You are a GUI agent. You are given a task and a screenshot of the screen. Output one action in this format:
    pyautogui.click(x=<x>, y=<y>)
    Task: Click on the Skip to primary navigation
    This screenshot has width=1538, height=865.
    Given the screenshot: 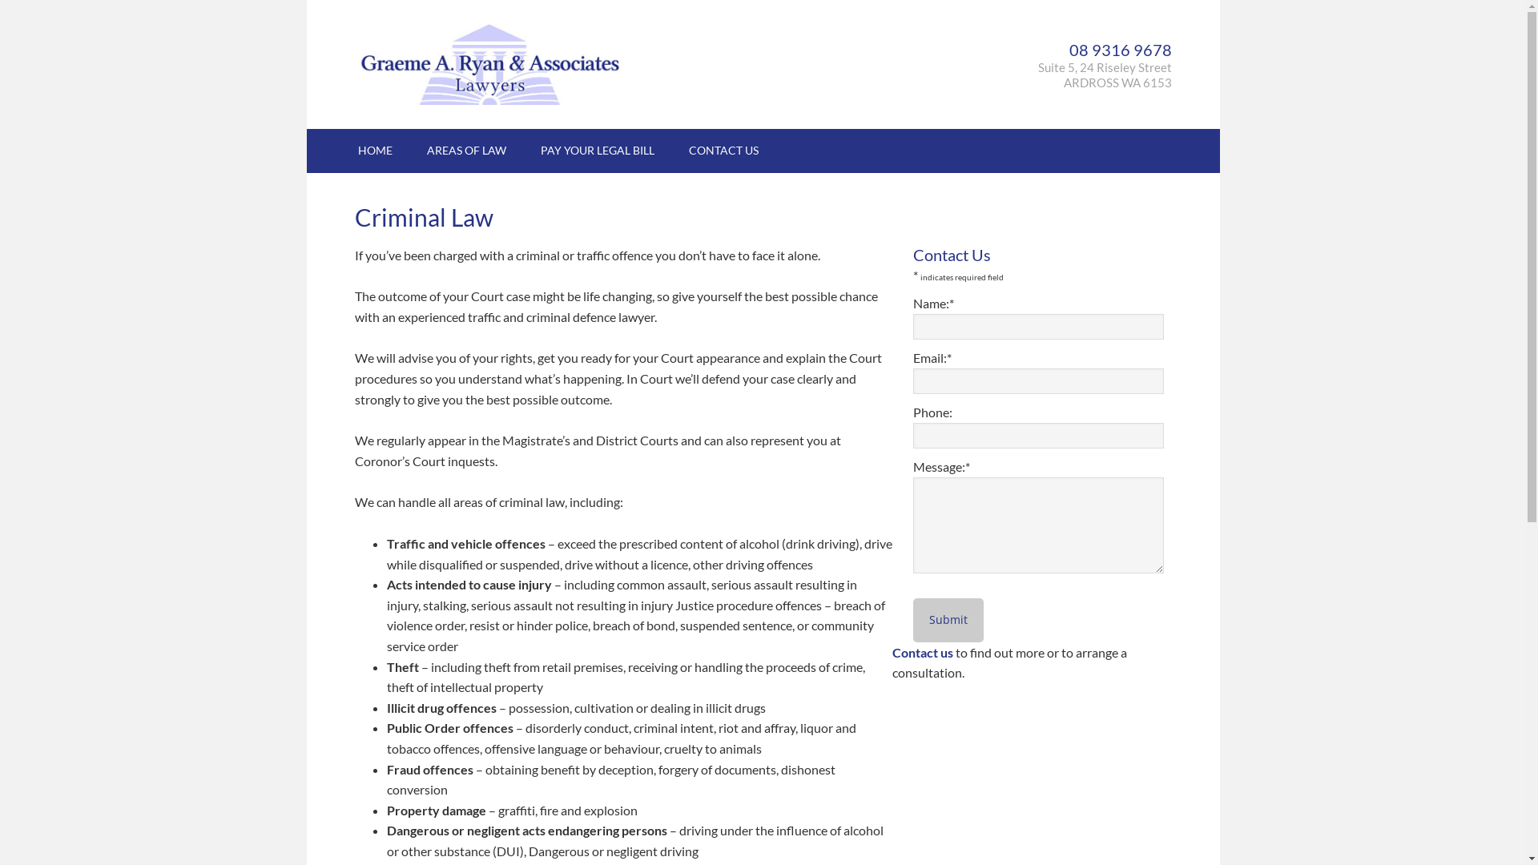 What is the action you would take?
    pyautogui.click(x=306, y=0)
    